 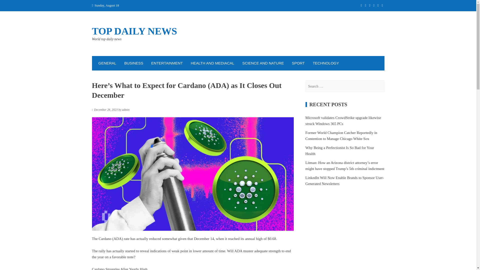 What do you see at coordinates (167, 63) in the screenshot?
I see `ENTERTAINMENT` at bounding box center [167, 63].